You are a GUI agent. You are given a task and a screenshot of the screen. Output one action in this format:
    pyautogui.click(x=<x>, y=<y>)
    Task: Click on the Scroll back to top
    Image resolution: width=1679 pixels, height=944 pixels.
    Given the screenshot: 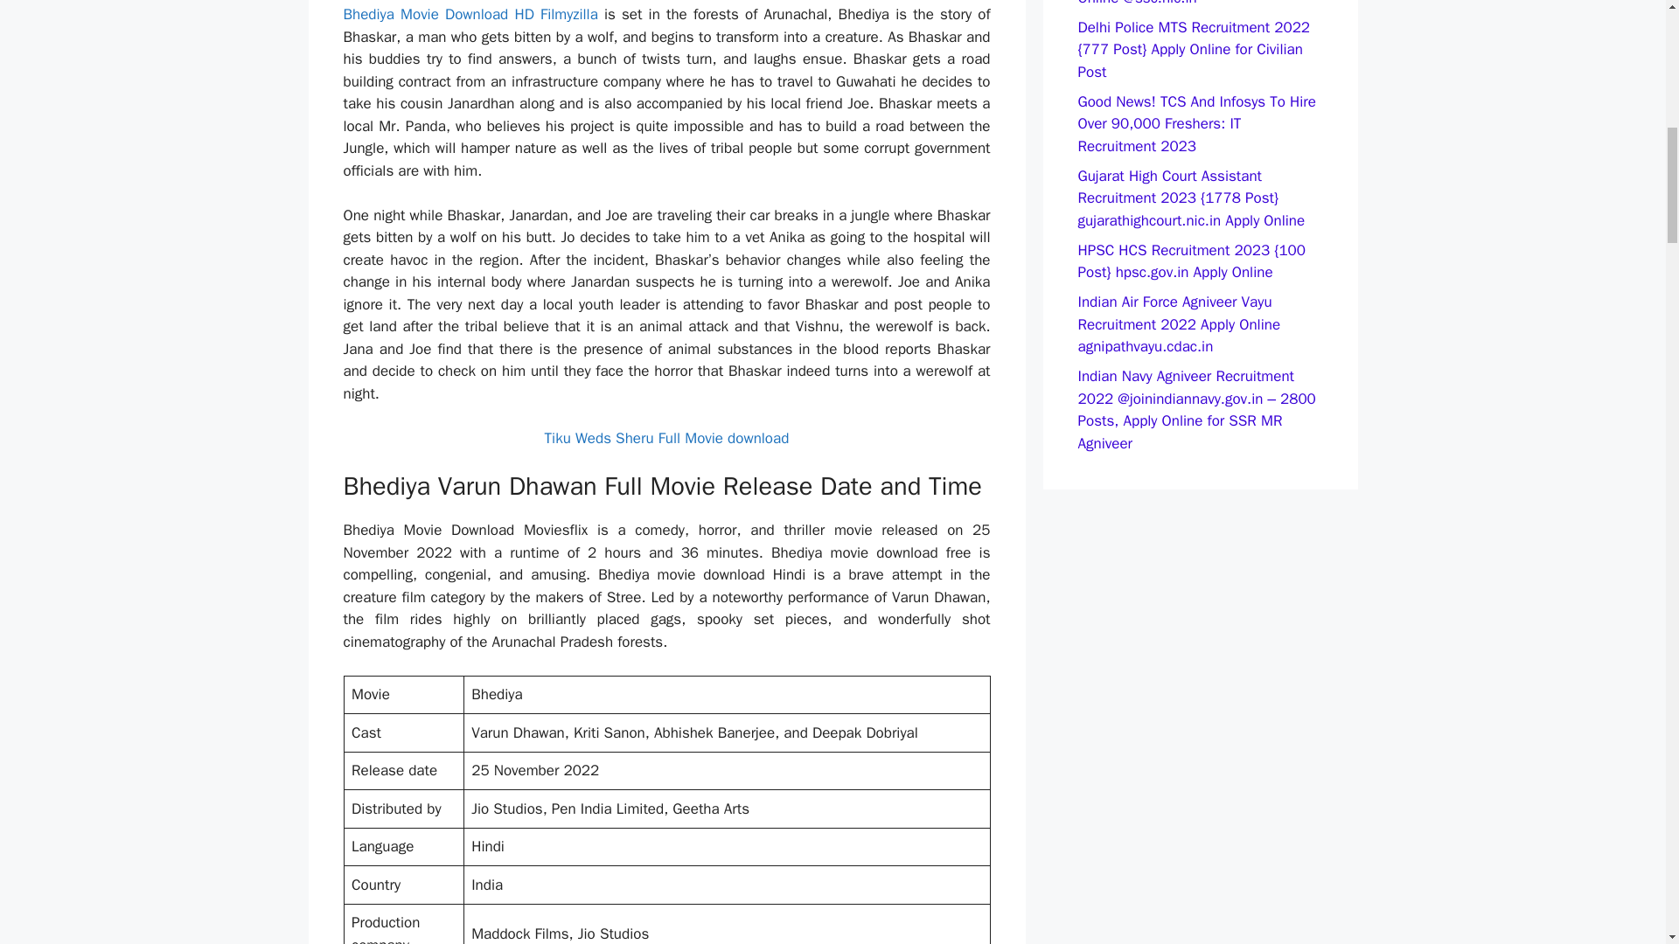 What is the action you would take?
    pyautogui.click(x=1622, y=829)
    